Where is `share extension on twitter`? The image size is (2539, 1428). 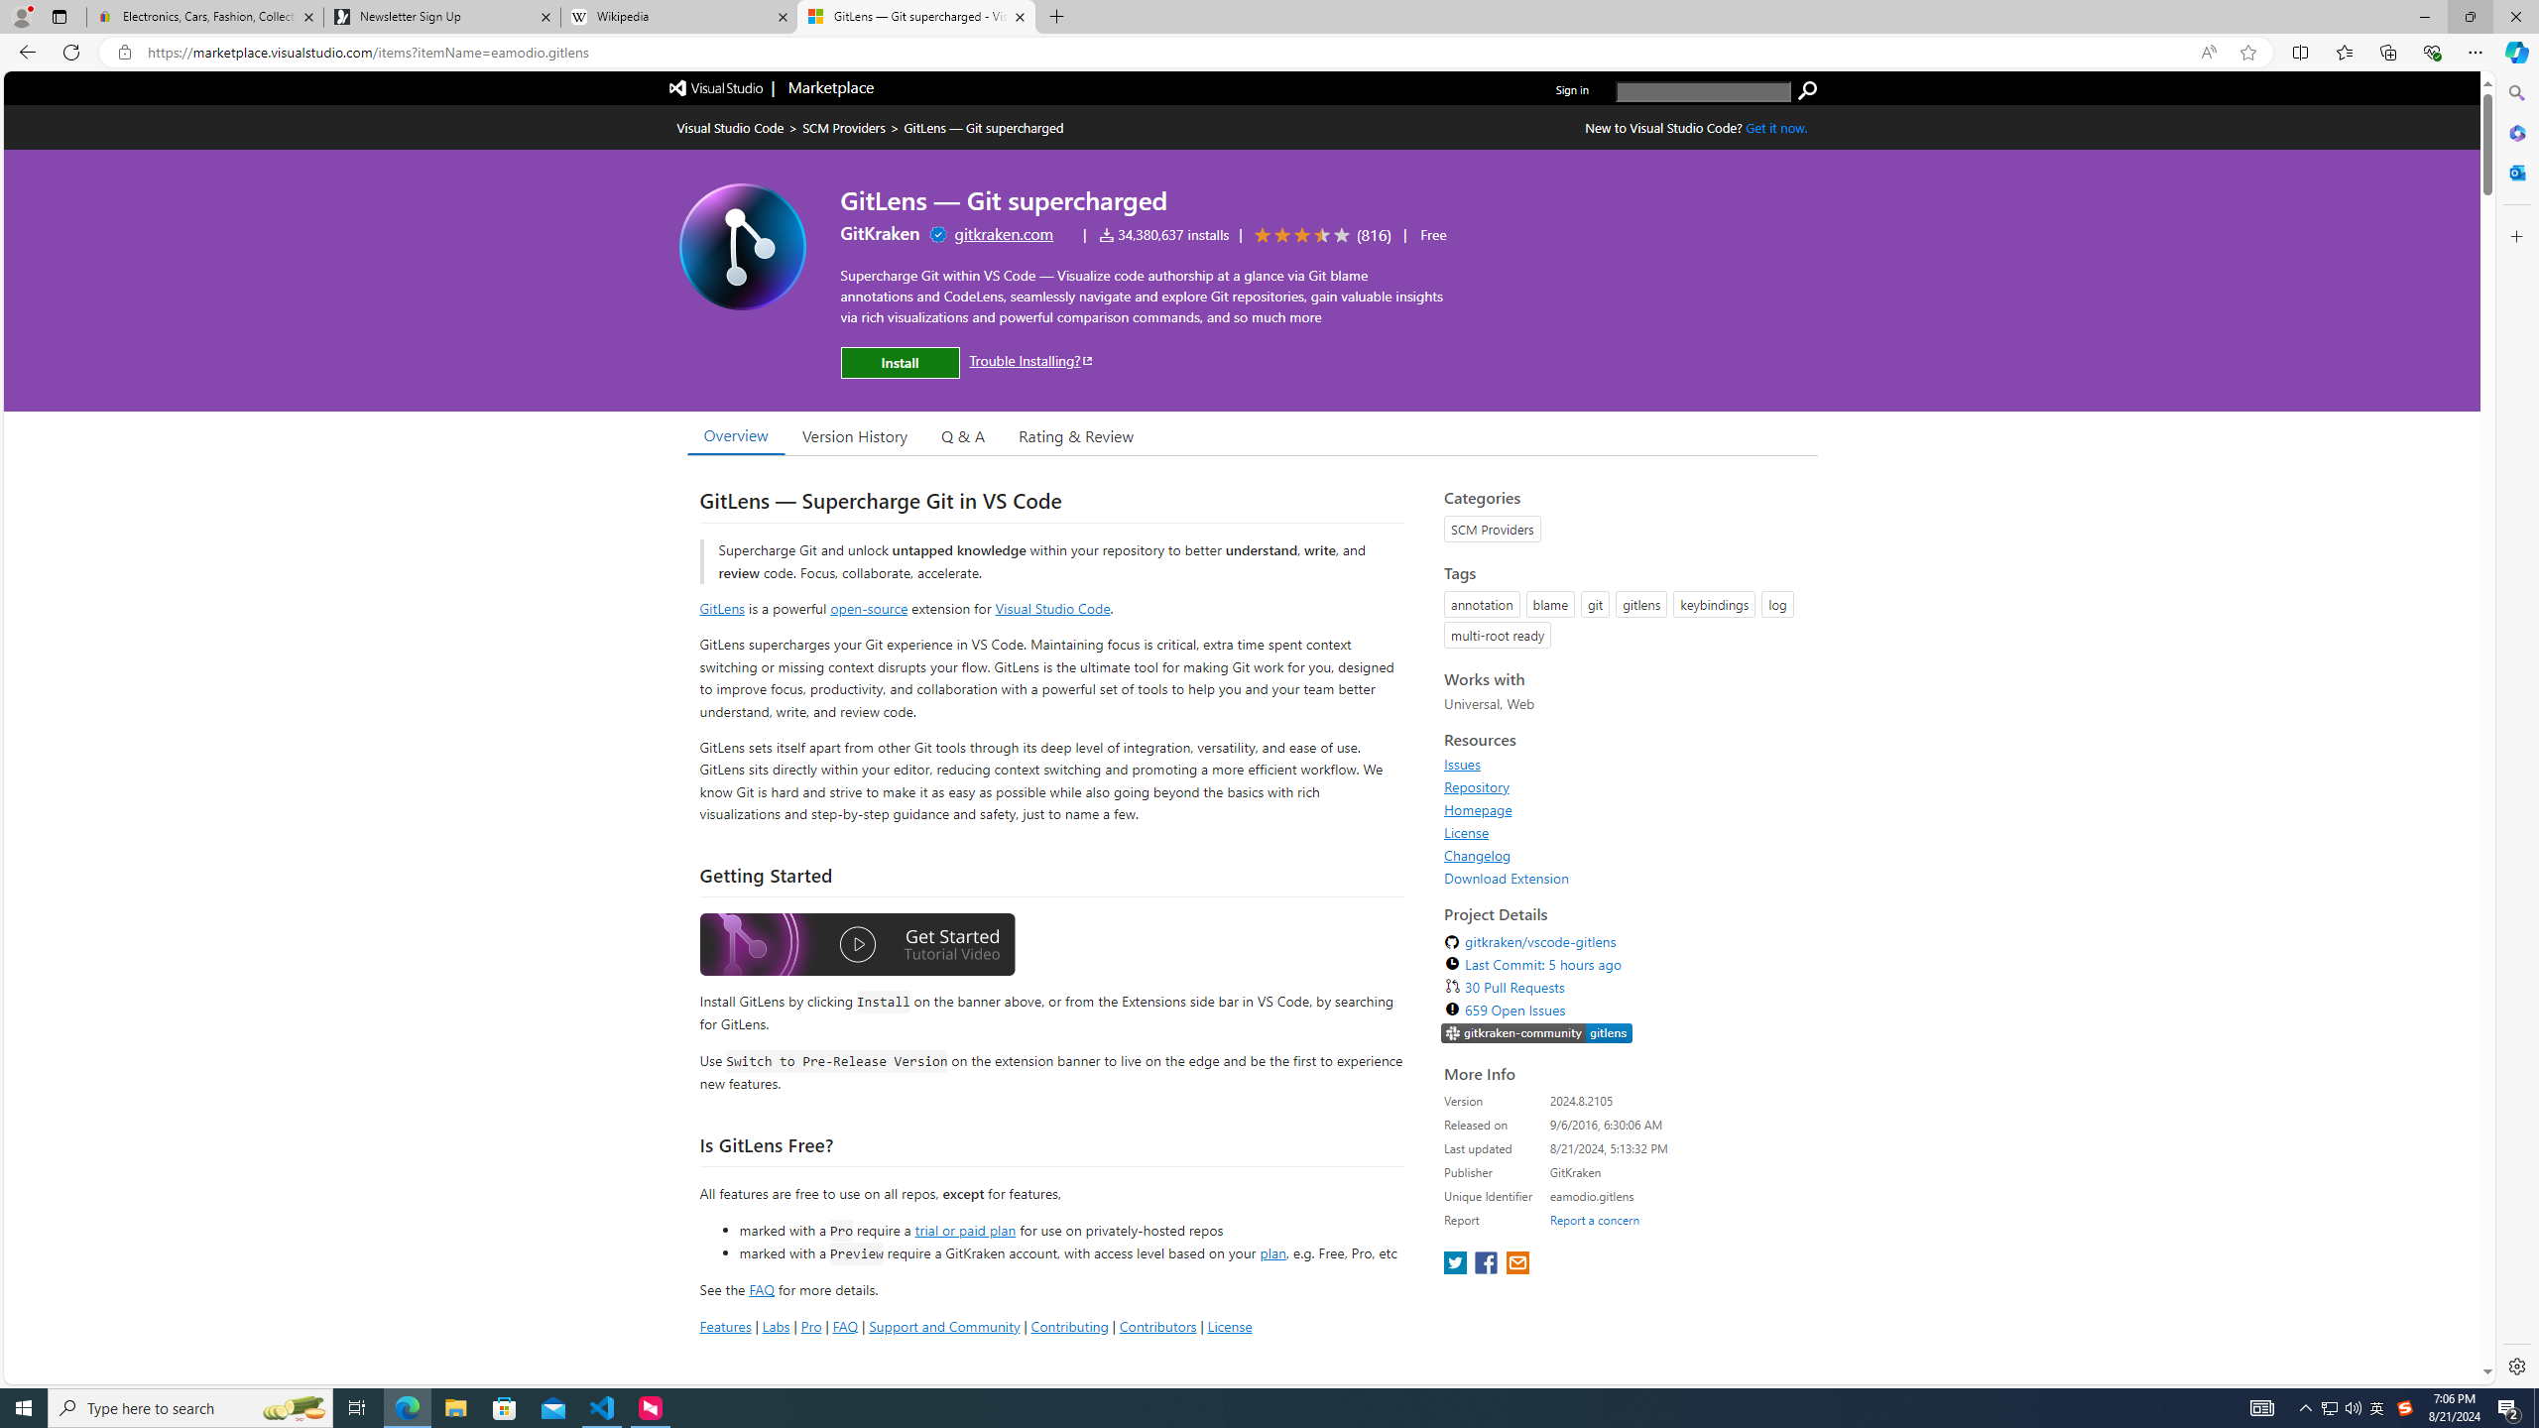
share extension on twitter is located at coordinates (1457, 1263).